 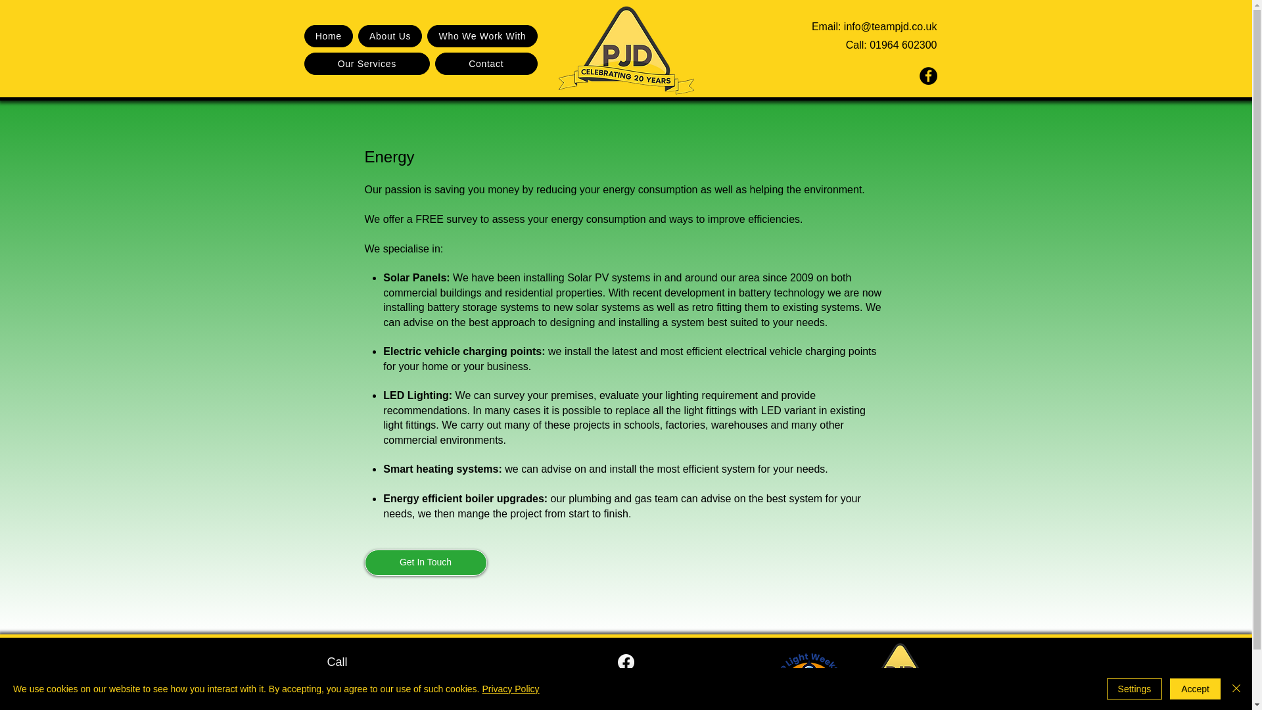 I want to click on Who We Work With, so click(x=482, y=35).